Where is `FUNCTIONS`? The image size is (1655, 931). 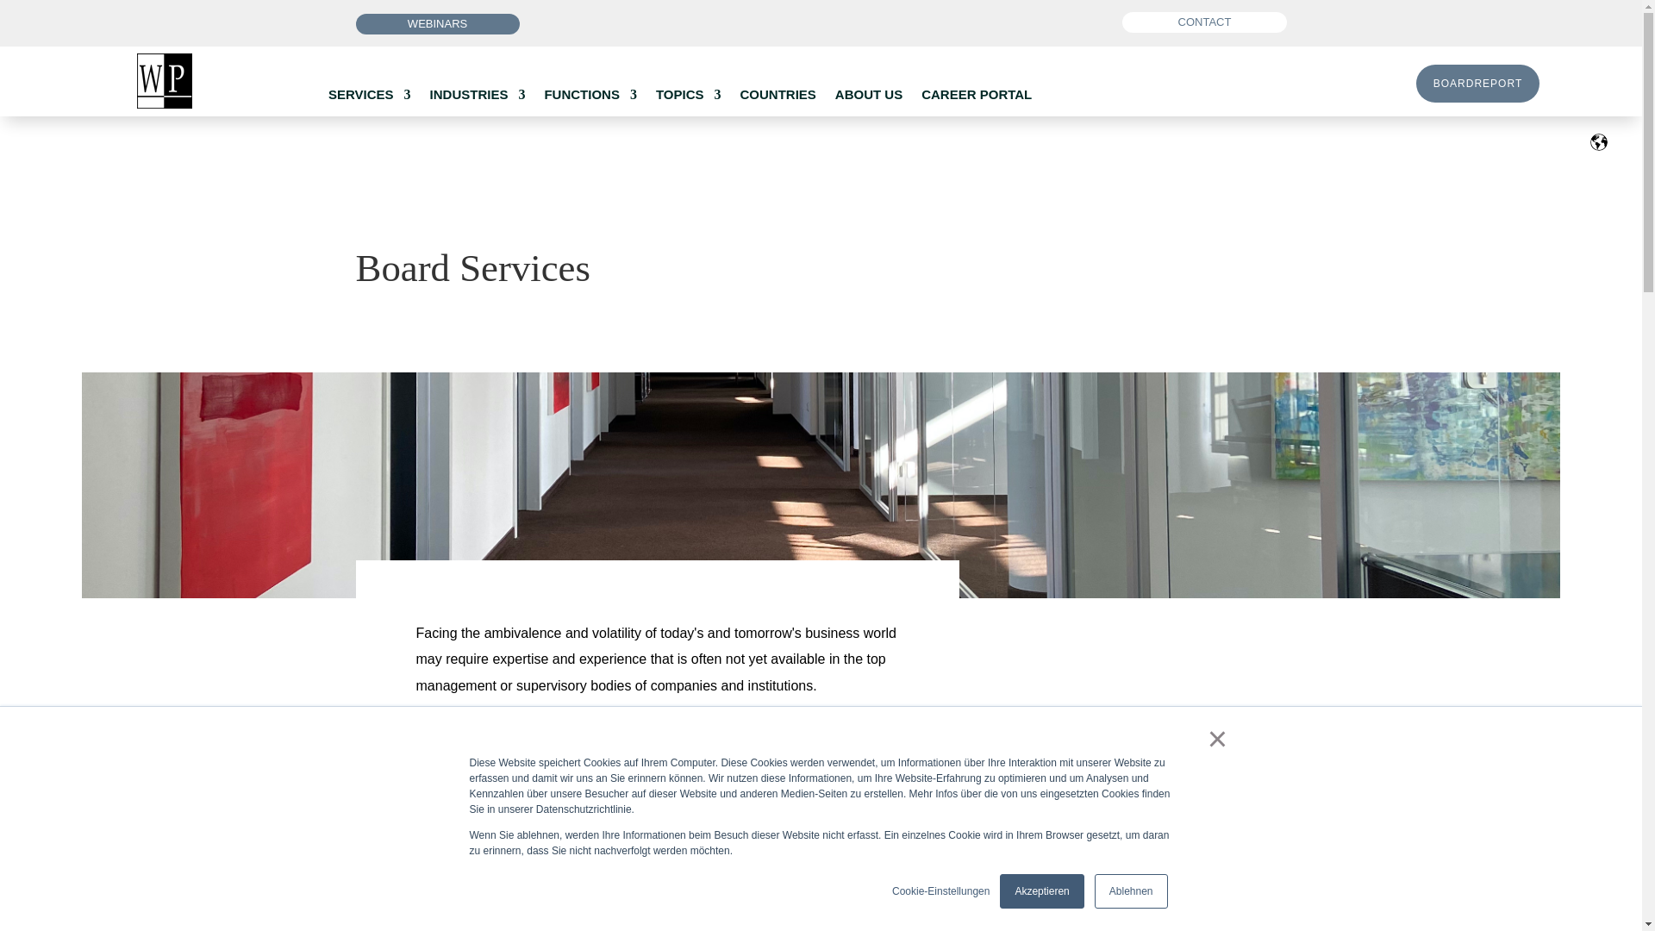 FUNCTIONS is located at coordinates (590, 98).